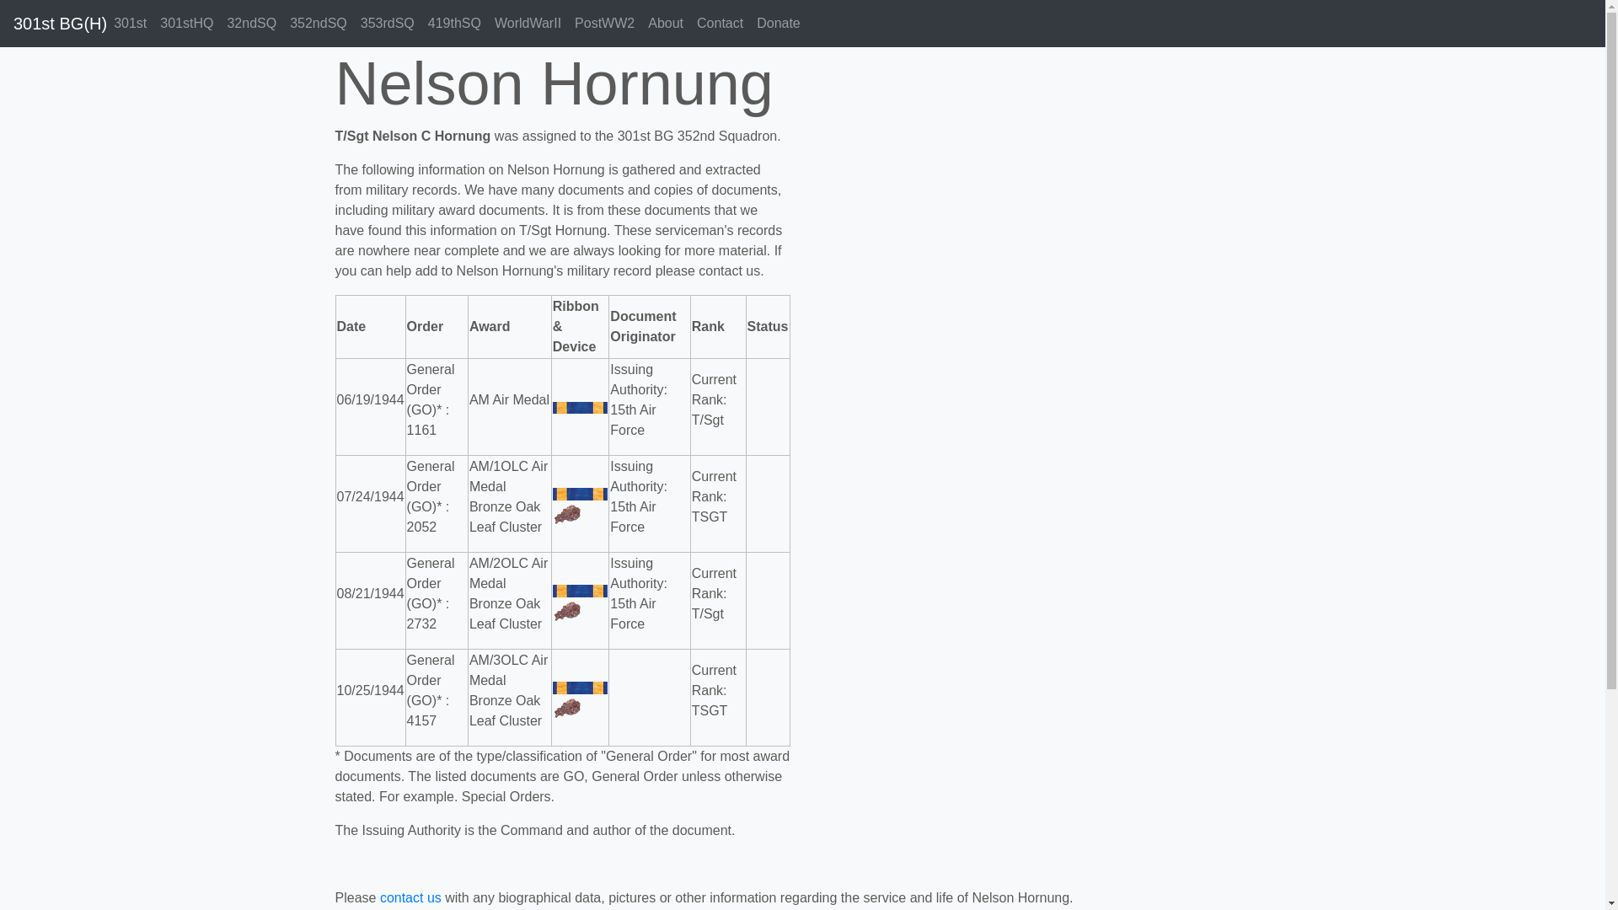  I want to click on 301stHQ, so click(187, 24).